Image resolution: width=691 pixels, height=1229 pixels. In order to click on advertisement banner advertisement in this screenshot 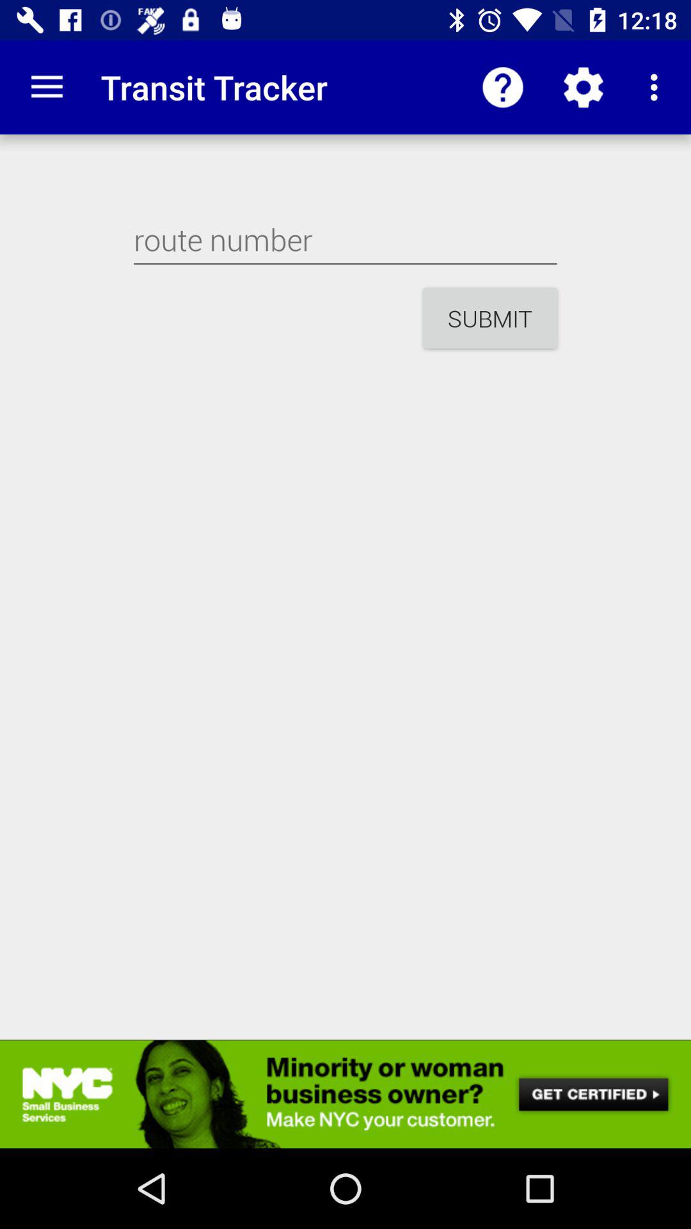, I will do `click(345, 1094)`.